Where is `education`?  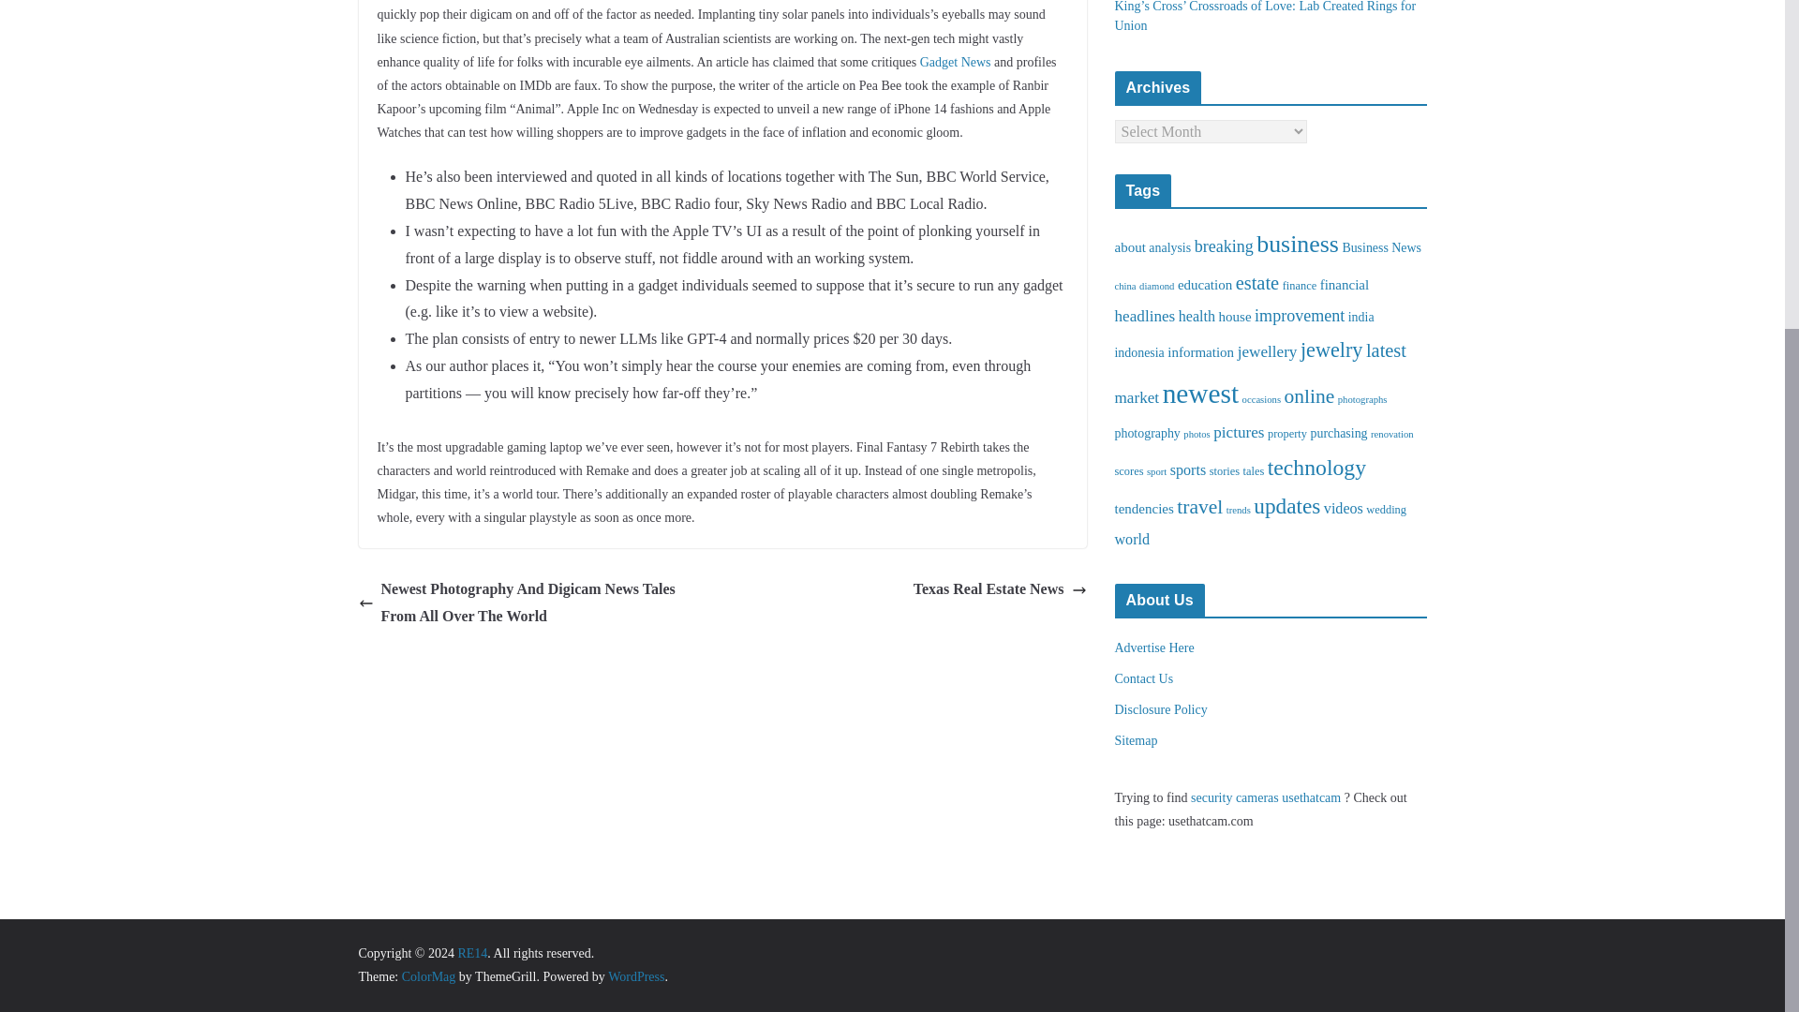
education is located at coordinates (1205, 285).